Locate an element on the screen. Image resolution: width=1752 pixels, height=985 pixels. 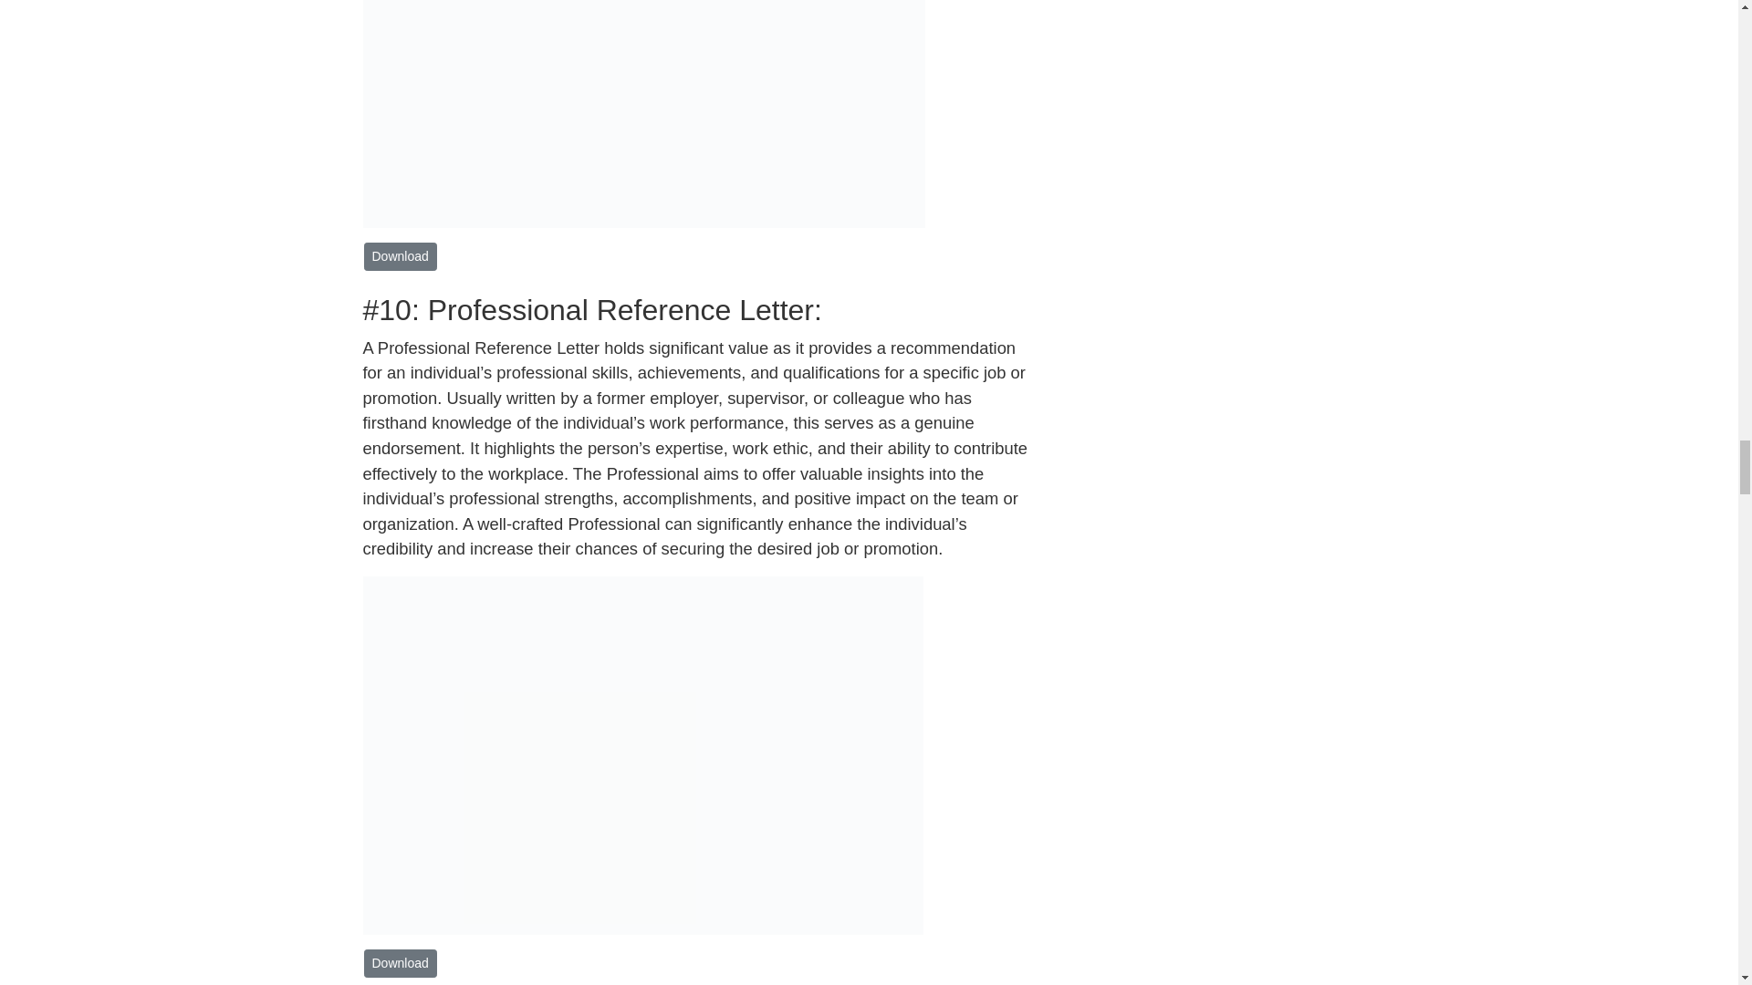
Download is located at coordinates (400, 963).